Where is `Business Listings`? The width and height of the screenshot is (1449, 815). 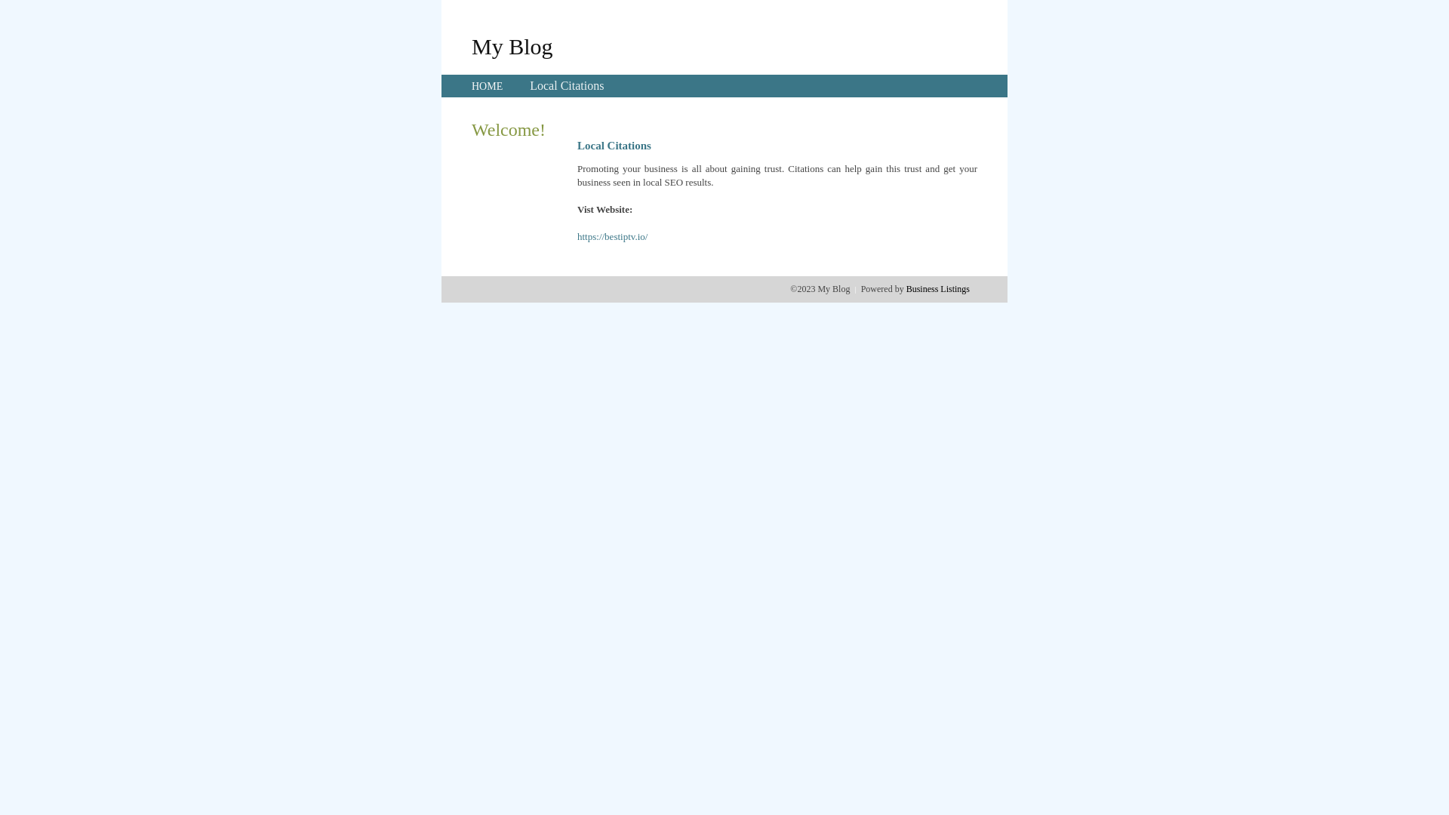
Business Listings is located at coordinates (938, 289).